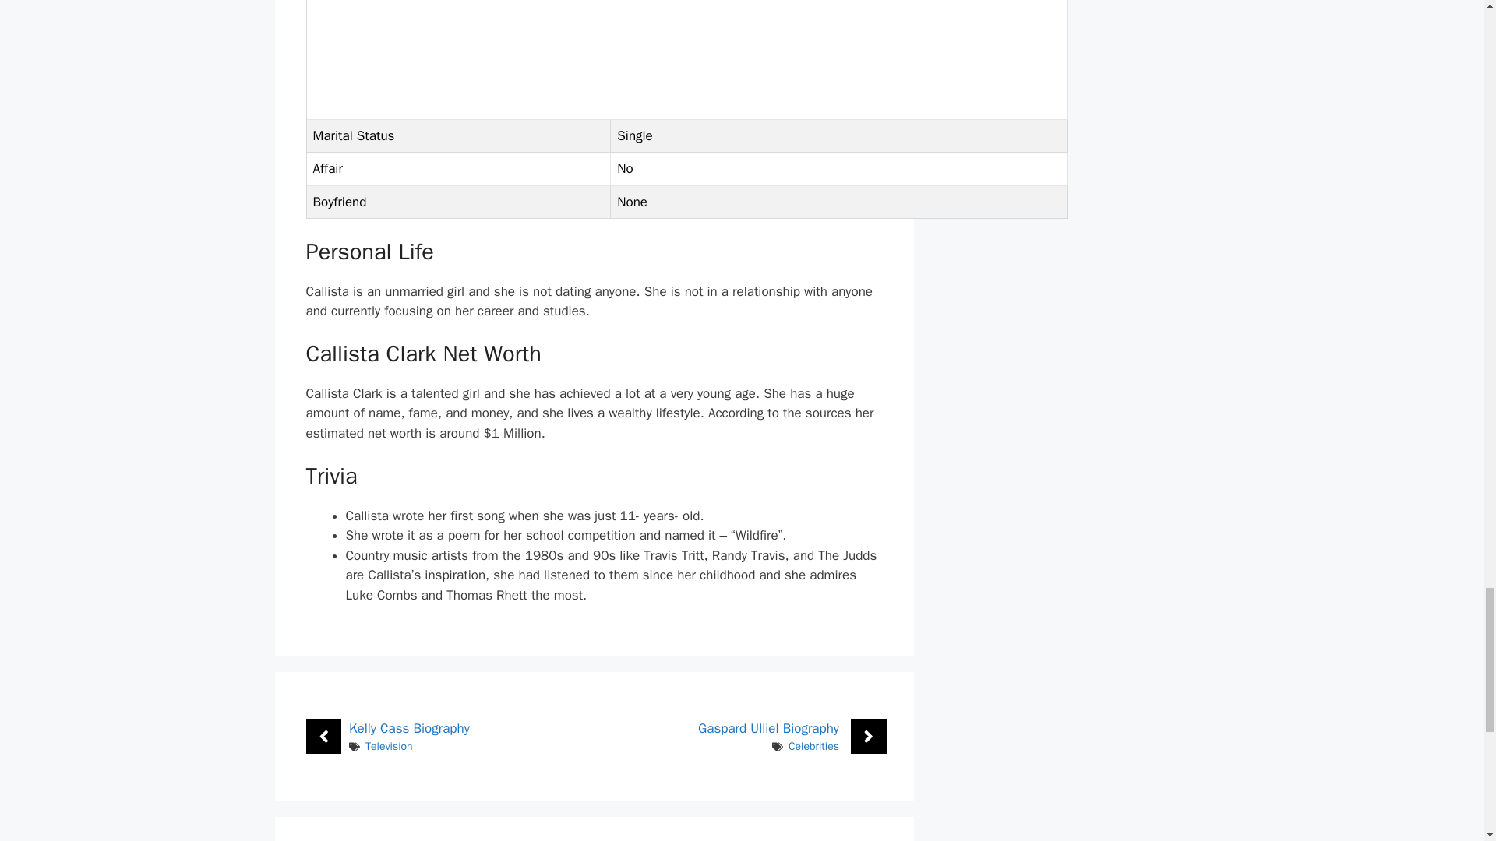 Image resolution: width=1496 pixels, height=841 pixels. Describe the element at coordinates (768, 728) in the screenshot. I see `Gaspard Ulliel Biography` at that location.